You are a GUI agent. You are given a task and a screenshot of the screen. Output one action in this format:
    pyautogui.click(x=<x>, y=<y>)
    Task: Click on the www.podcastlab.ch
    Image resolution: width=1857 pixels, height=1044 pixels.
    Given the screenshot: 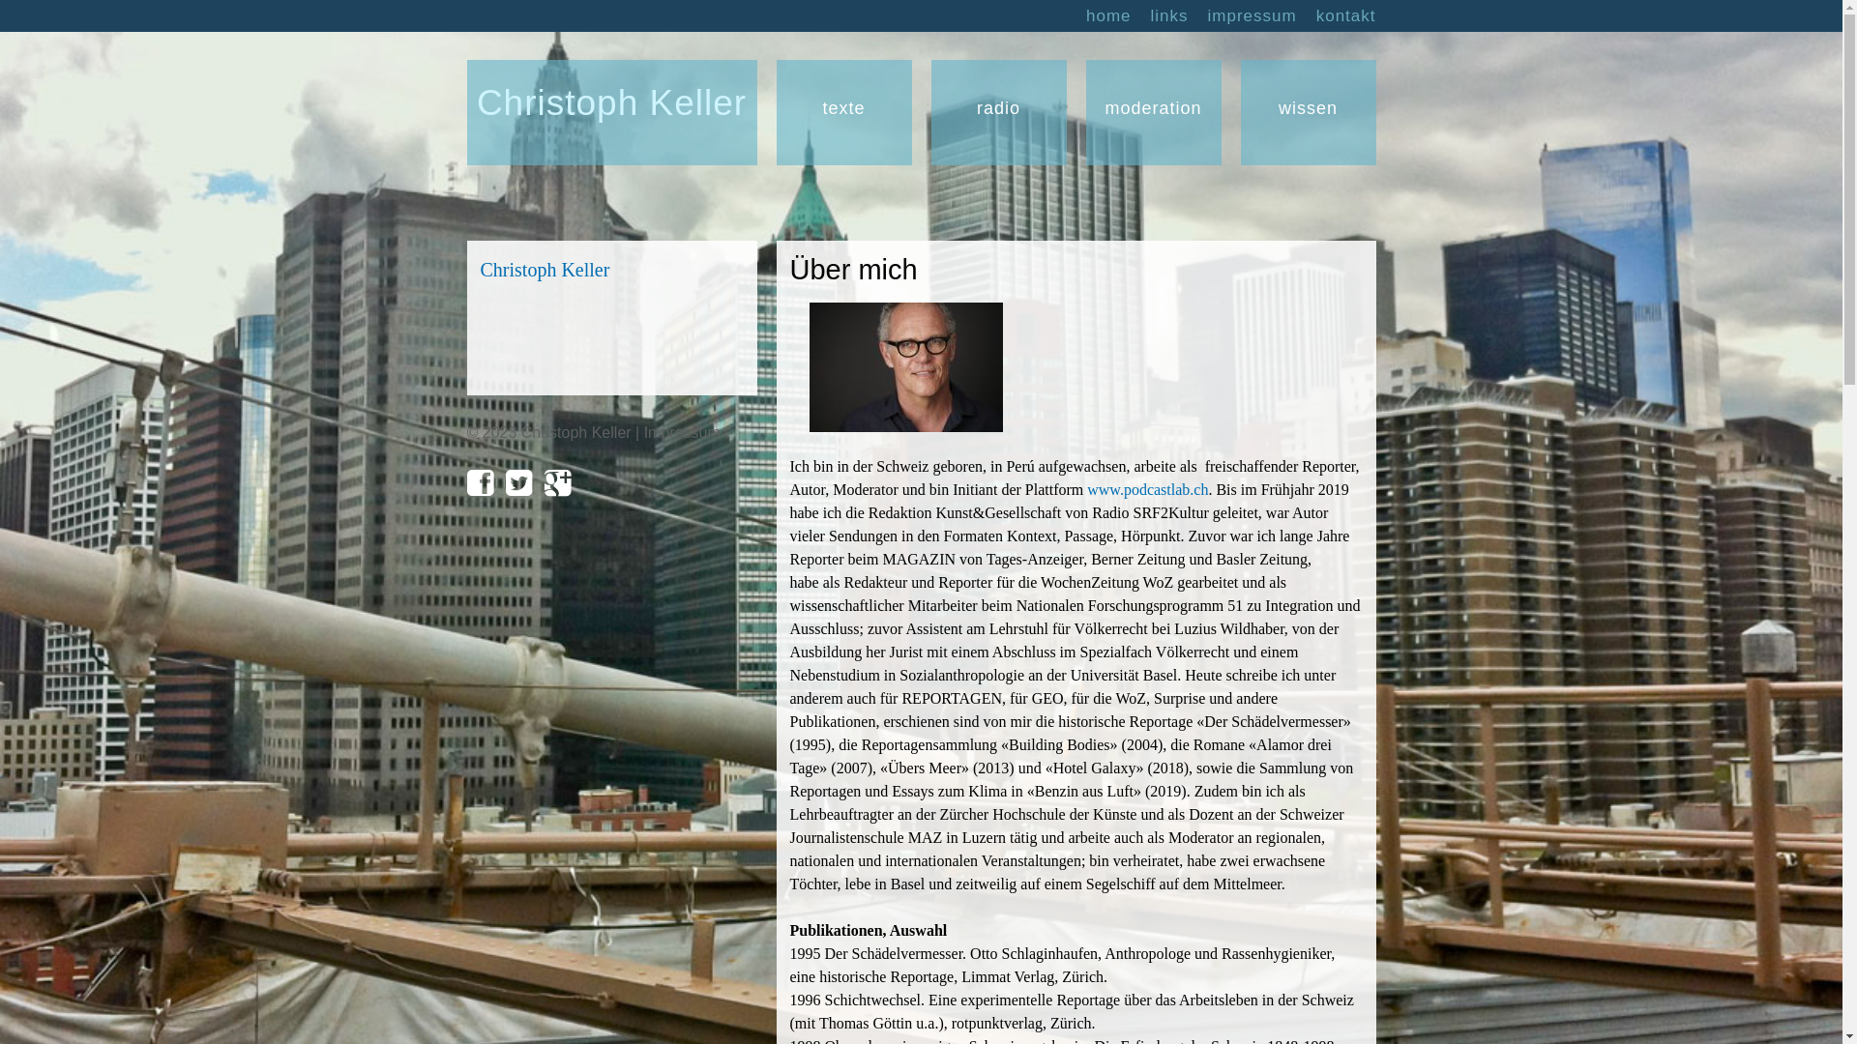 What is the action you would take?
    pyautogui.click(x=1147, y=489)
    